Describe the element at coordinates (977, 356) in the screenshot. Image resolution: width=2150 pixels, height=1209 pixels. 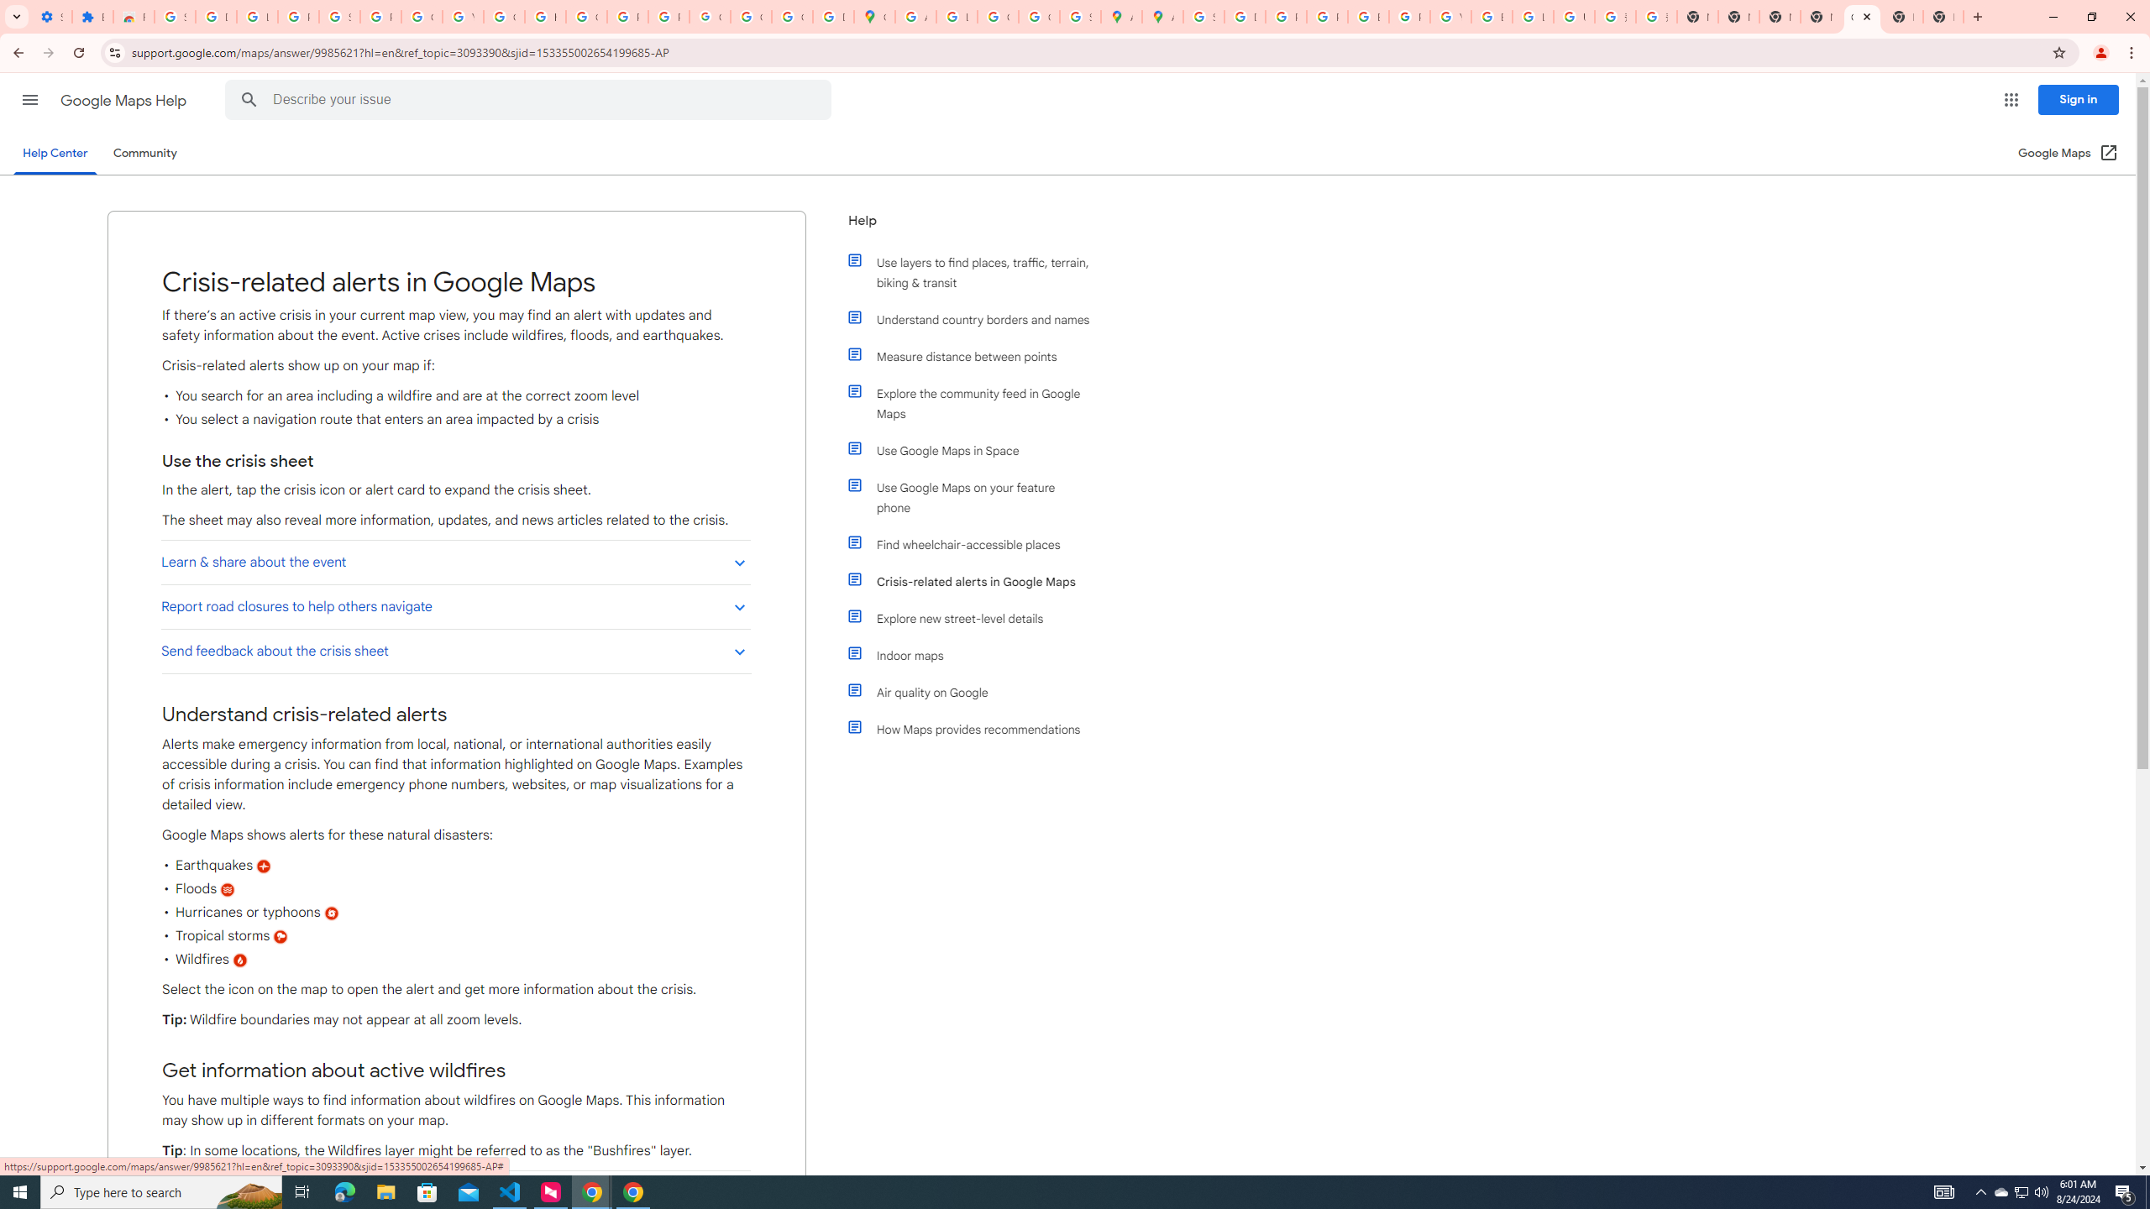
I see `Measure distance between points` at that location.